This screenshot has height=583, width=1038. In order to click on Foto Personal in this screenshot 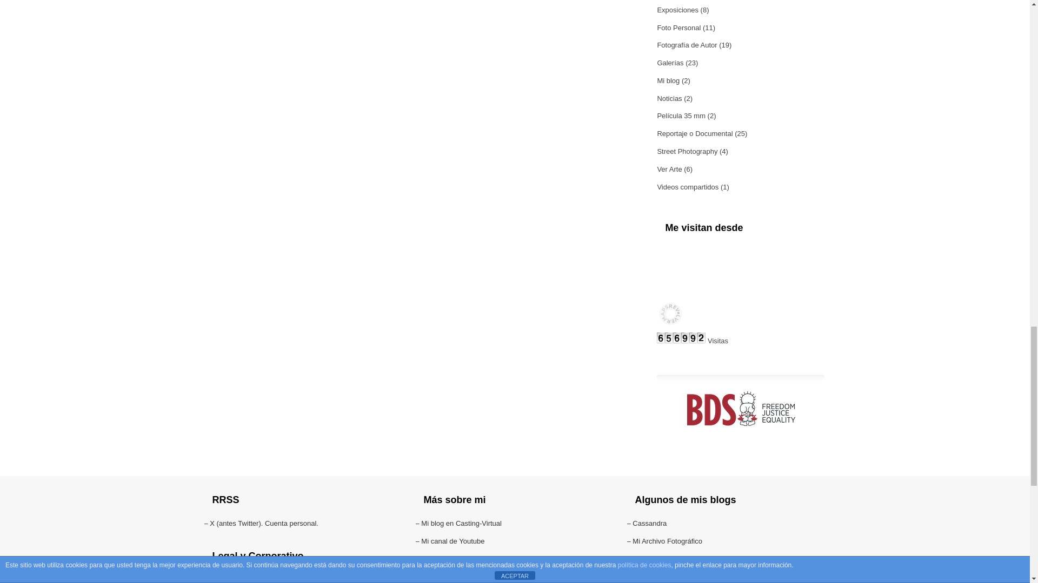, I will do `click(679, 28)`.